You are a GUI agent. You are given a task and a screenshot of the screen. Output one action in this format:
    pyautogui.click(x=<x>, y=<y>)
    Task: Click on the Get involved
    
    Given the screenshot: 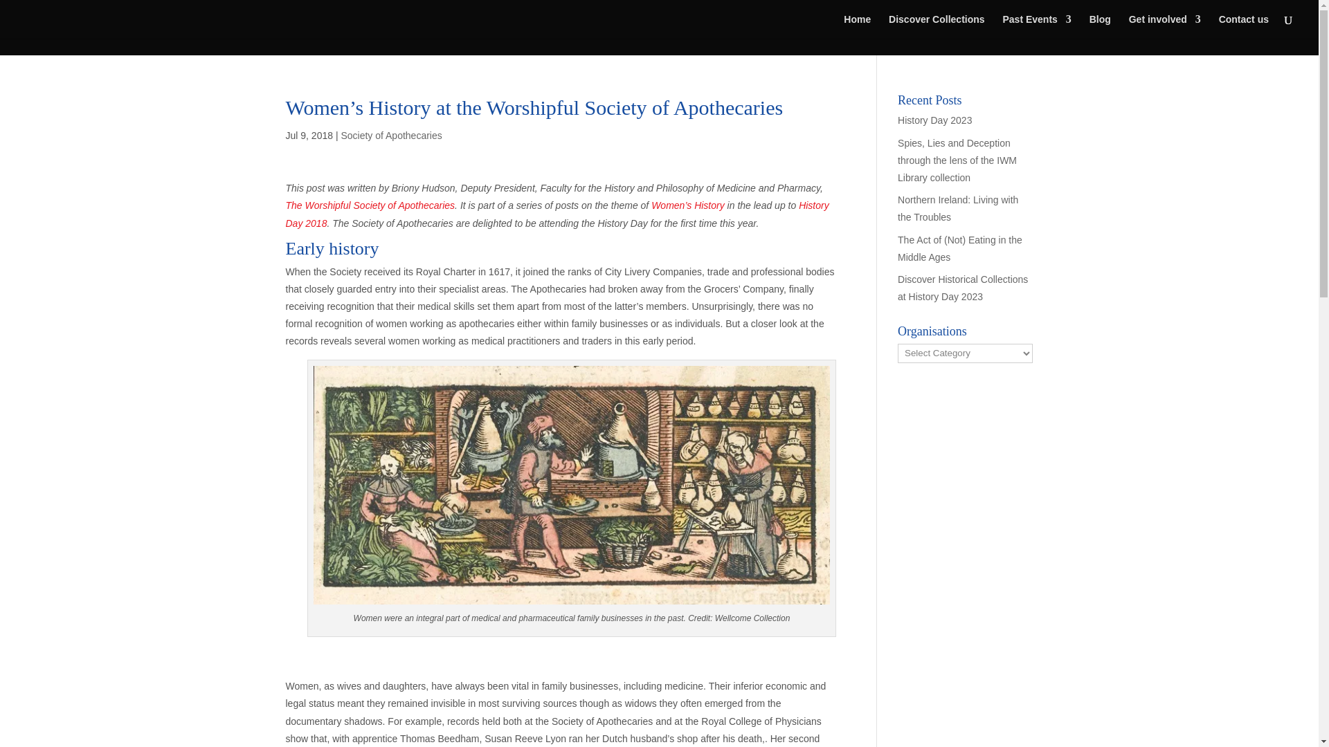 What is the action you would take?
    pyautogui.click(x=1164, y=26)
    